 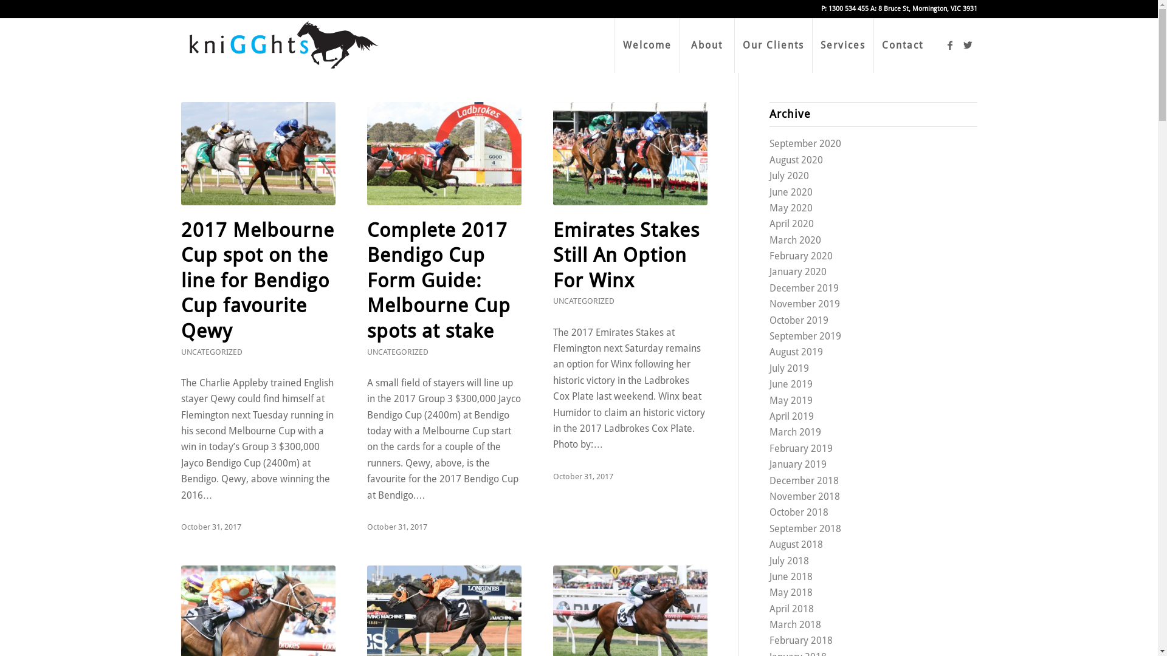 I want to click on May 2020, so click(x=791, y=208).